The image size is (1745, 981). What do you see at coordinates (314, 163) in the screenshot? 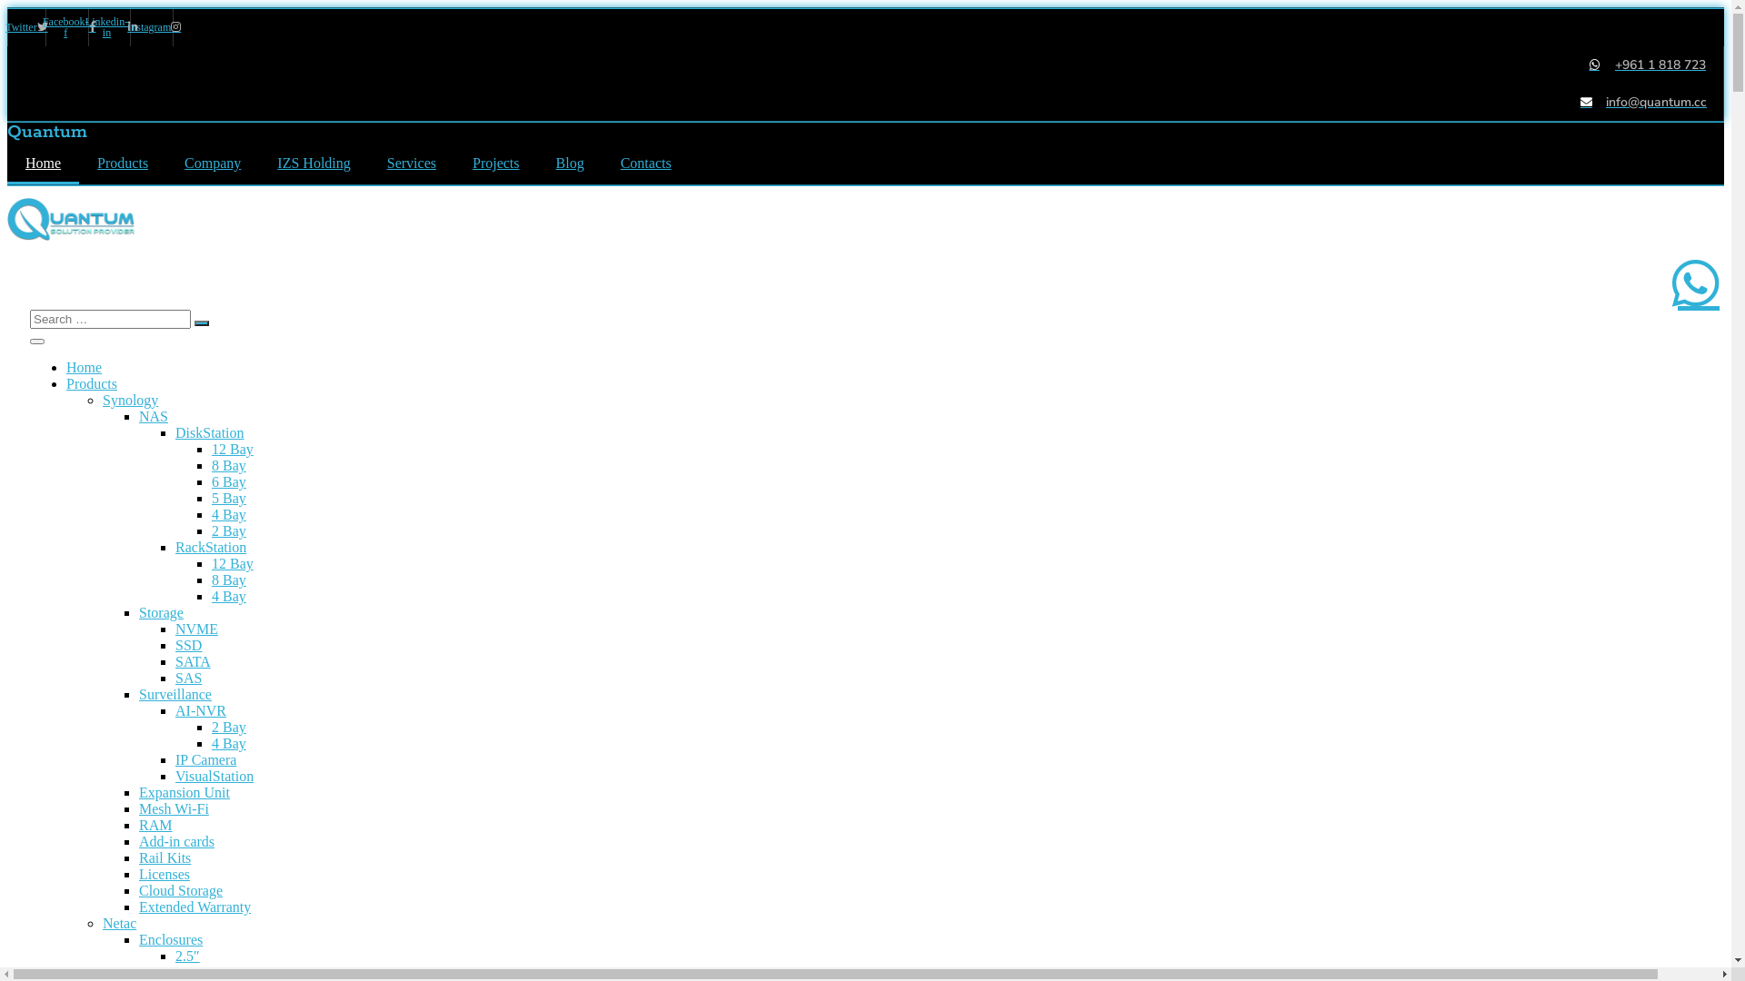
I see `IZS Holding` at bounding box center [314, 163].